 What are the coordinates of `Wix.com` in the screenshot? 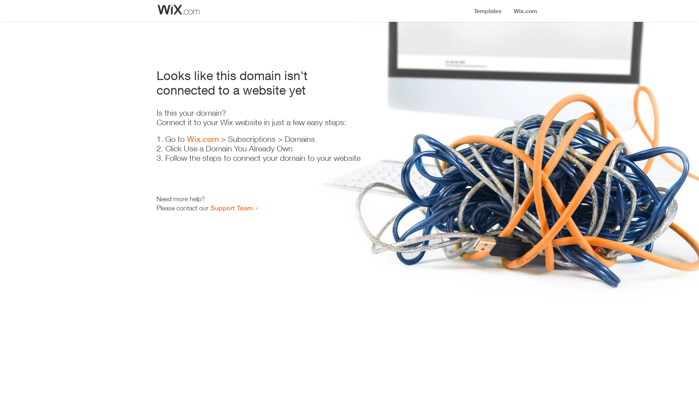 It's located at (203, 139).